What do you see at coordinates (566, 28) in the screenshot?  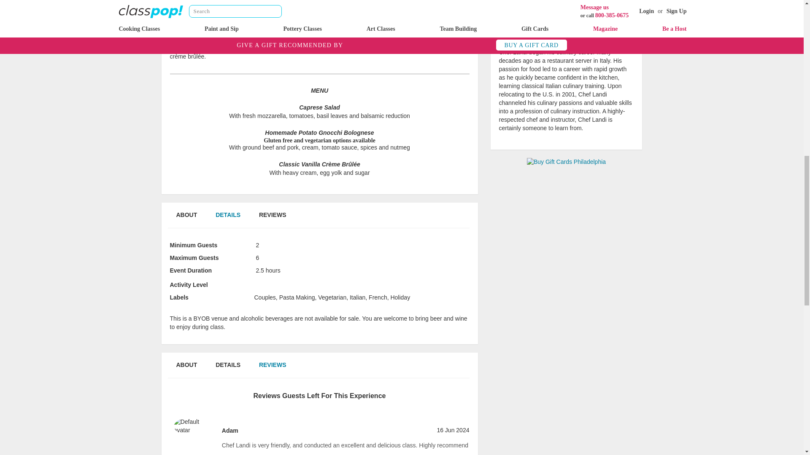 I see `38 reviews` at bounding box center [566, 28].